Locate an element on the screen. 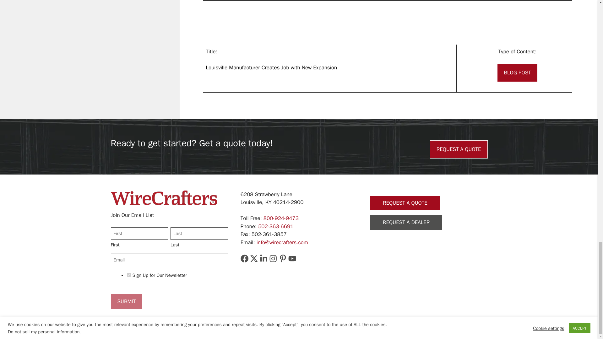 The width and height of the screenshot is (603, 339). wirecrafters-logo is located at coordinates (163, 198).